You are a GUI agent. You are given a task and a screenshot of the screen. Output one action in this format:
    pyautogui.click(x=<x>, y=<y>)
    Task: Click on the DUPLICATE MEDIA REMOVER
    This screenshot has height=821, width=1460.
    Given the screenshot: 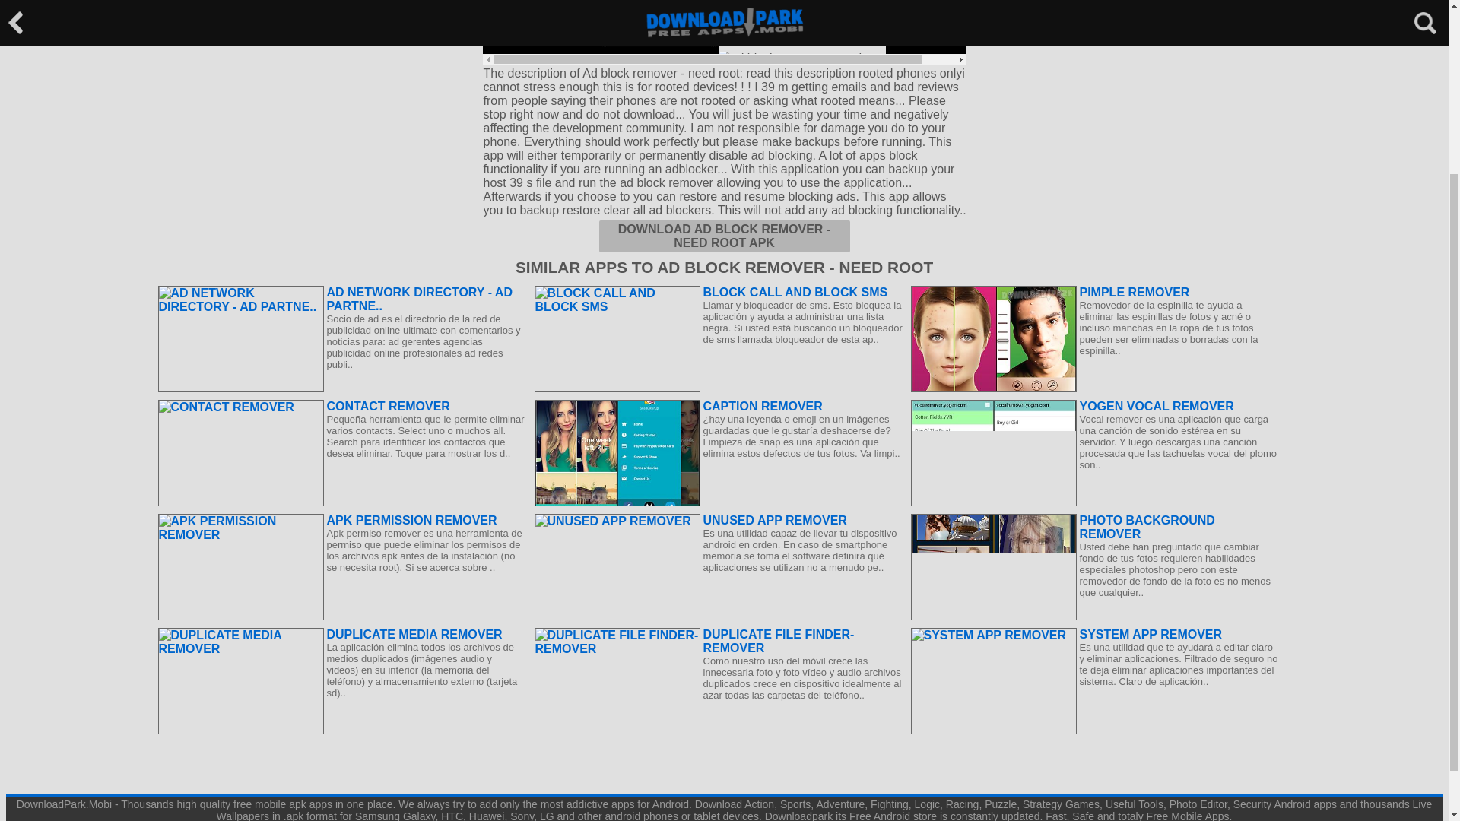 What is the action you would take?
    pyautogui.click(x=342, y=634)
    